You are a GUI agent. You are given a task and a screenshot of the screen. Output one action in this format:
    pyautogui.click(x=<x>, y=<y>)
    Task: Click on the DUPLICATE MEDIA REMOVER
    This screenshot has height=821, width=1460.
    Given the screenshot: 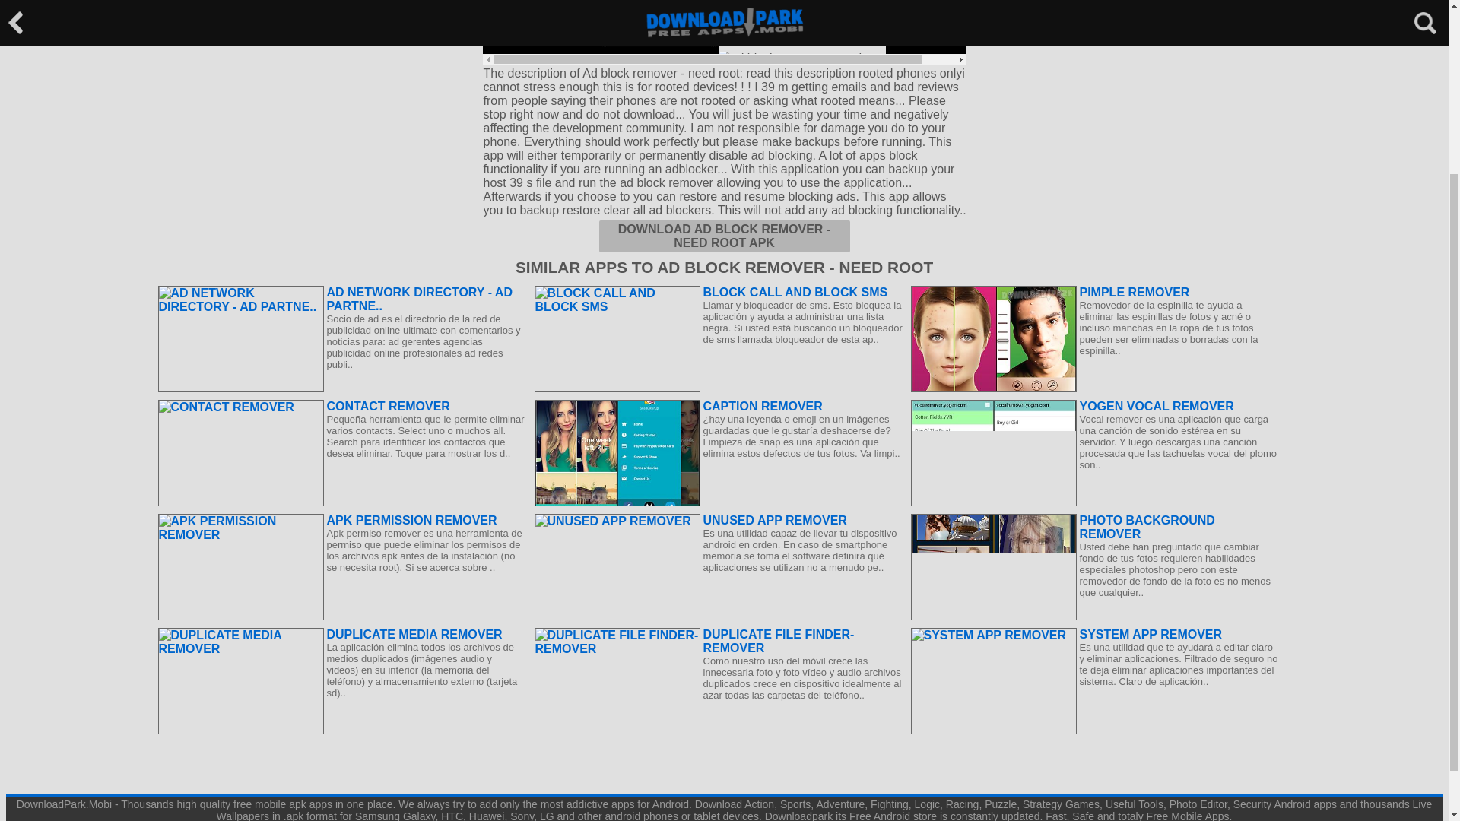 What is the action you would take?
    pyautogui.click(x=342, y=634)
    